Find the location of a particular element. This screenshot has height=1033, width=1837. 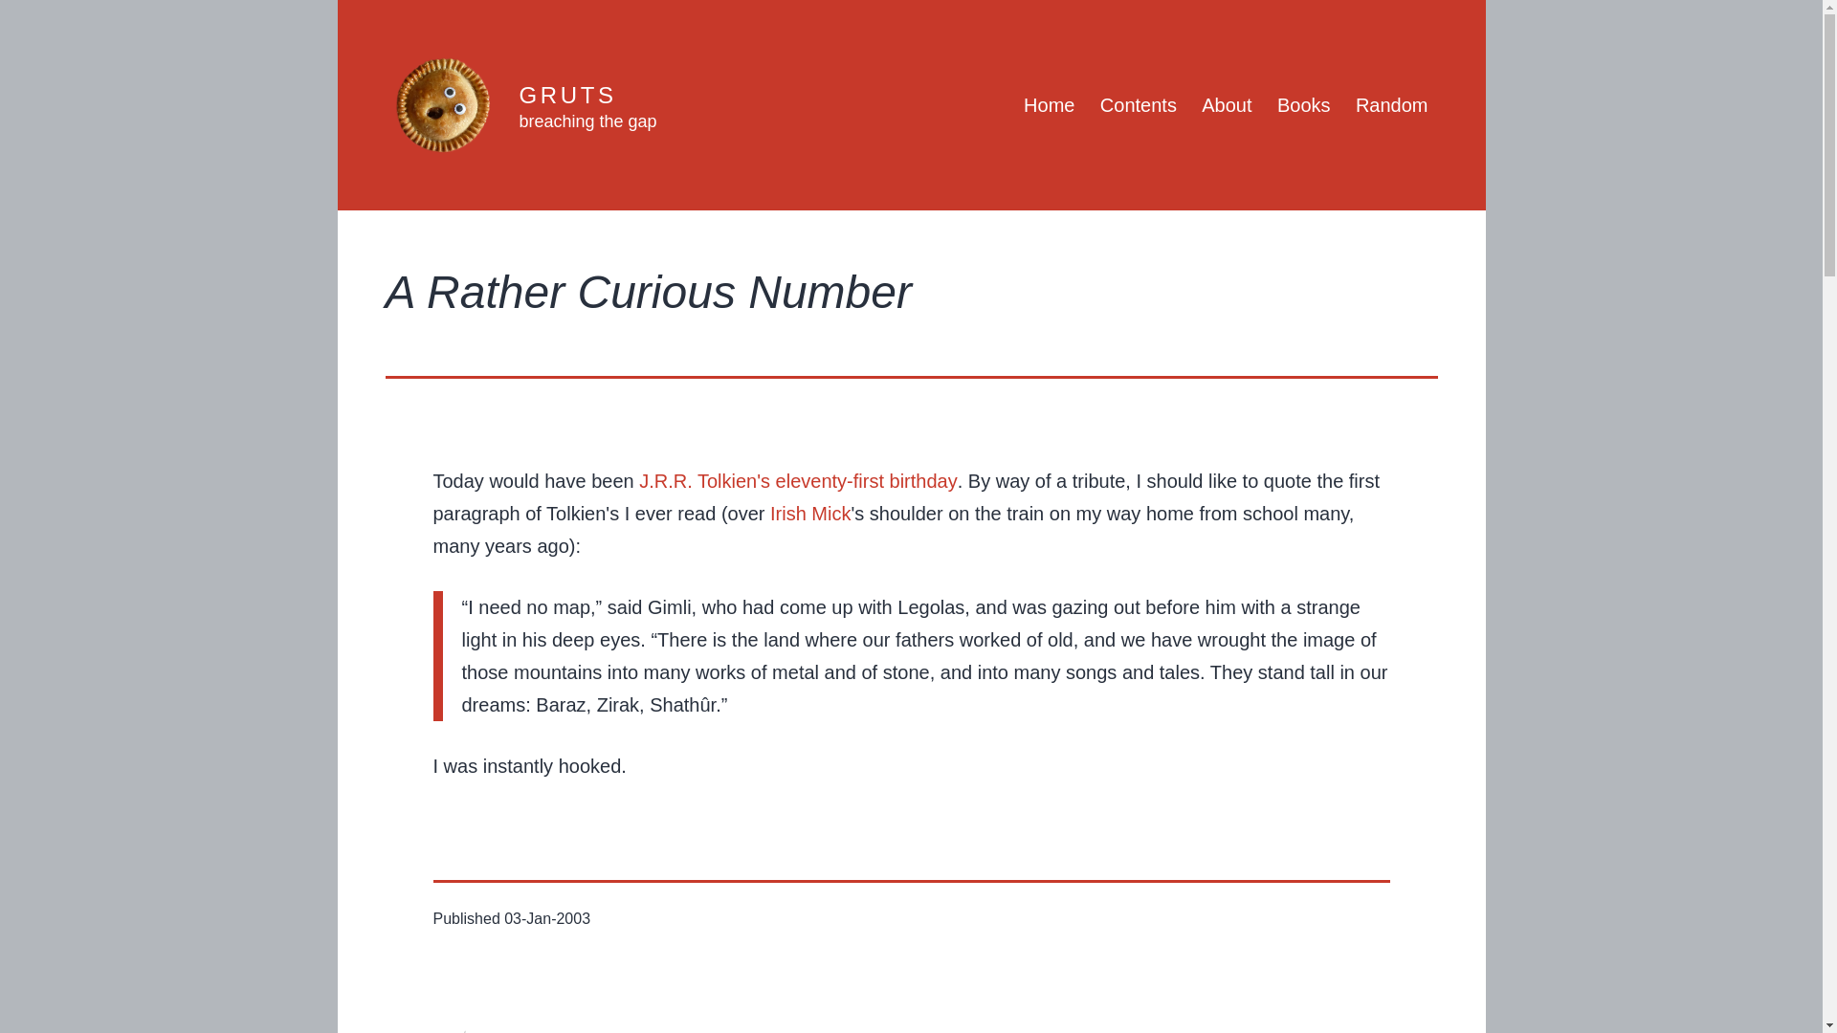

Contents is located at coordinates (1138, 104).